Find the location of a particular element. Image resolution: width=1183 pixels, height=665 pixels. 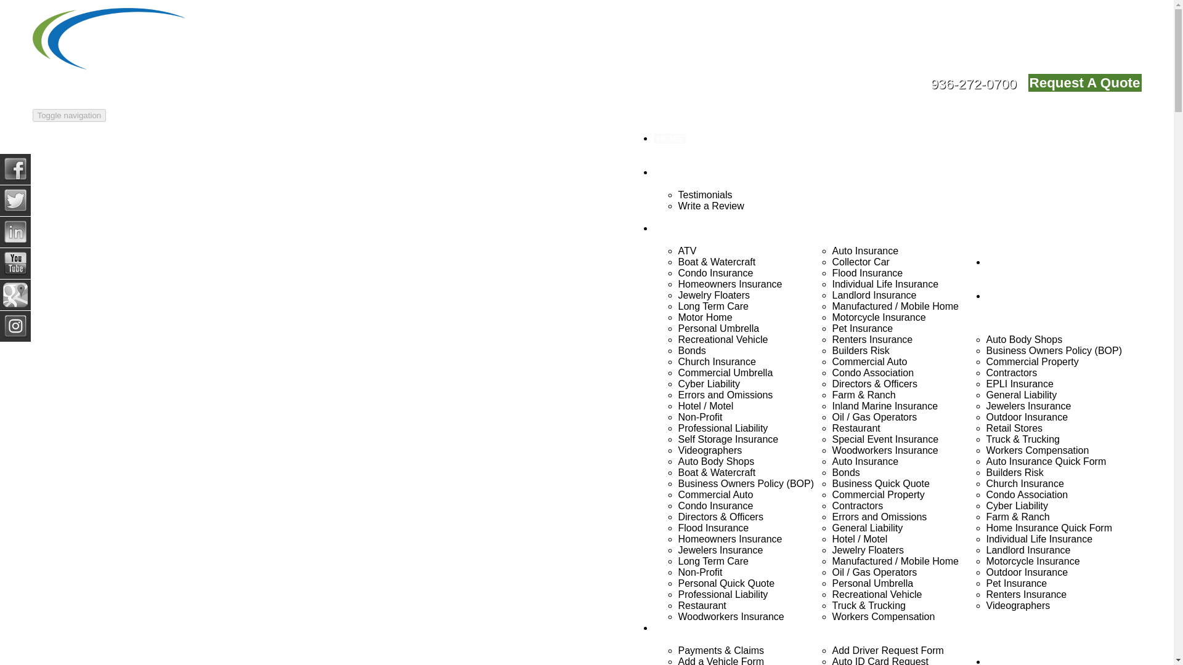

Request A Quote is located at coordinates (1084, 83).